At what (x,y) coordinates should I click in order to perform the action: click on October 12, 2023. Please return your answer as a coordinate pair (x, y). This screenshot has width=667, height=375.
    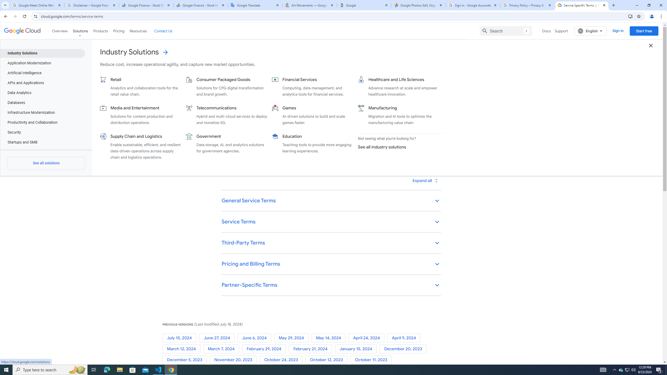
    Looking at the image, I should click on (328, 360).